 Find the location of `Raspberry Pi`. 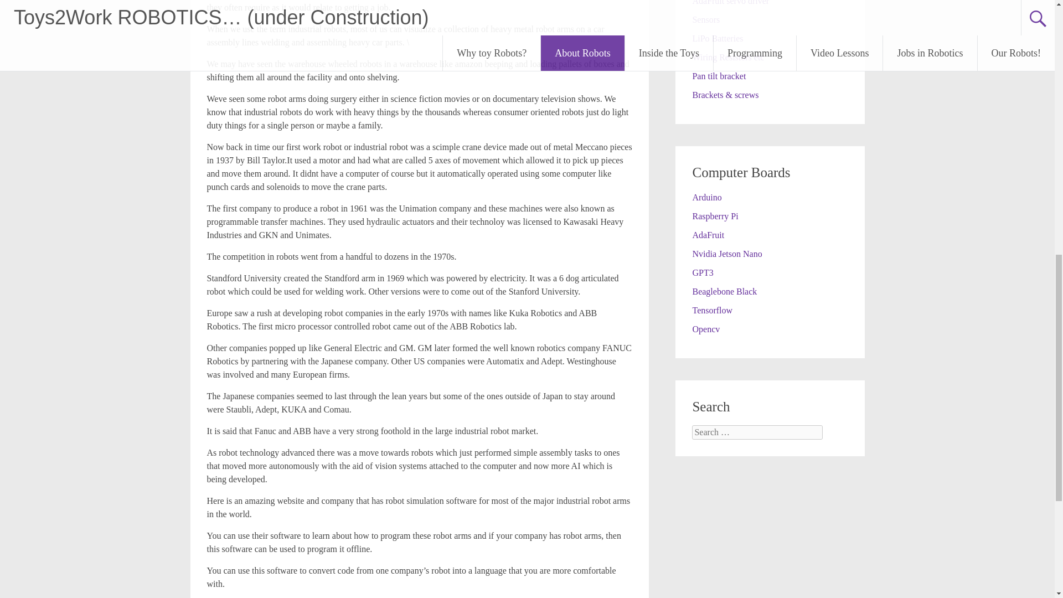

Raspberry Pi is located at coordinates (714, 216).